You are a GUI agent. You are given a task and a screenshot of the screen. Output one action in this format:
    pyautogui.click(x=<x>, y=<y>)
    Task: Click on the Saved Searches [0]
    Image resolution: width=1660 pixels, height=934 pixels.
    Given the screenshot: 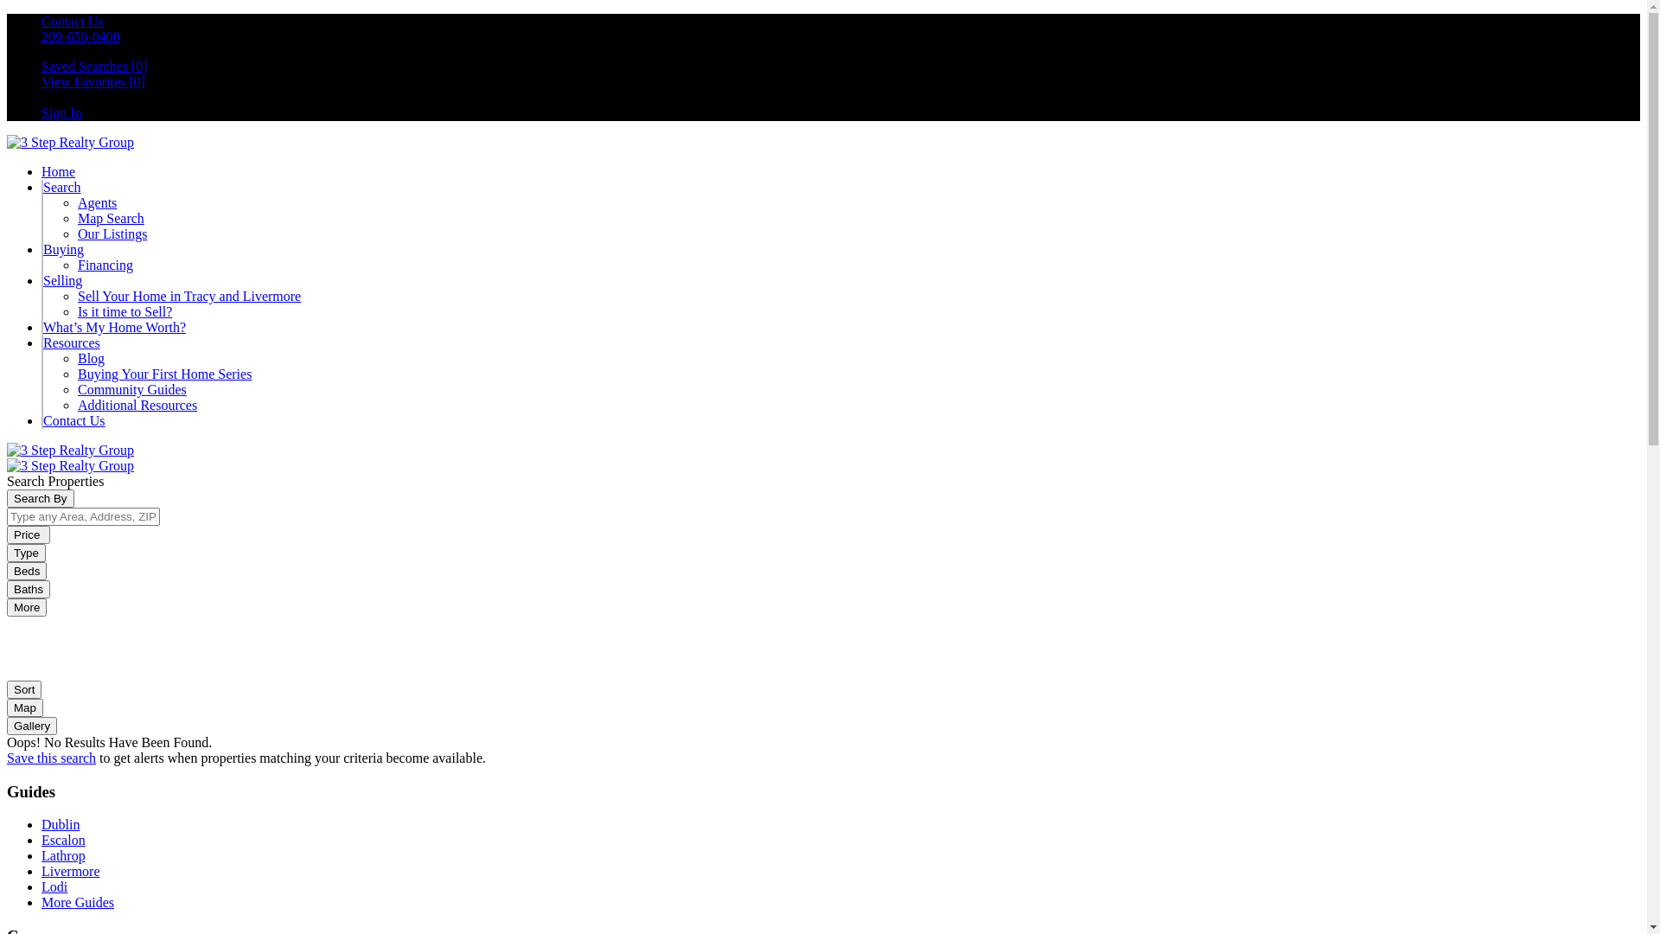 What is the action you would take?
    pyautogui.click(x=95, y=66)
    